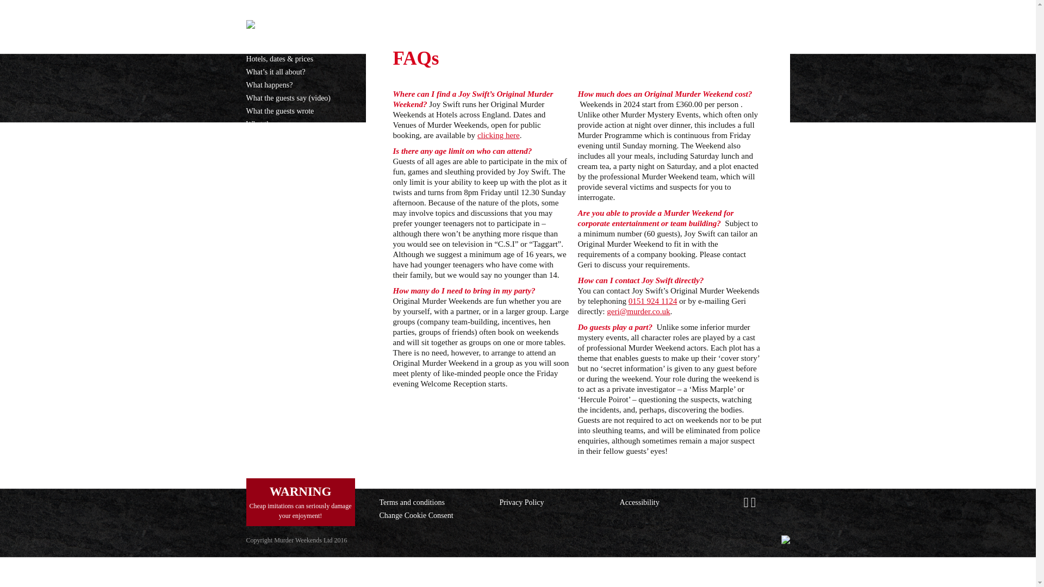 The height and width of the screenshot is (587, 1044). I want to click on Privacy Policy, so click(522, 501).